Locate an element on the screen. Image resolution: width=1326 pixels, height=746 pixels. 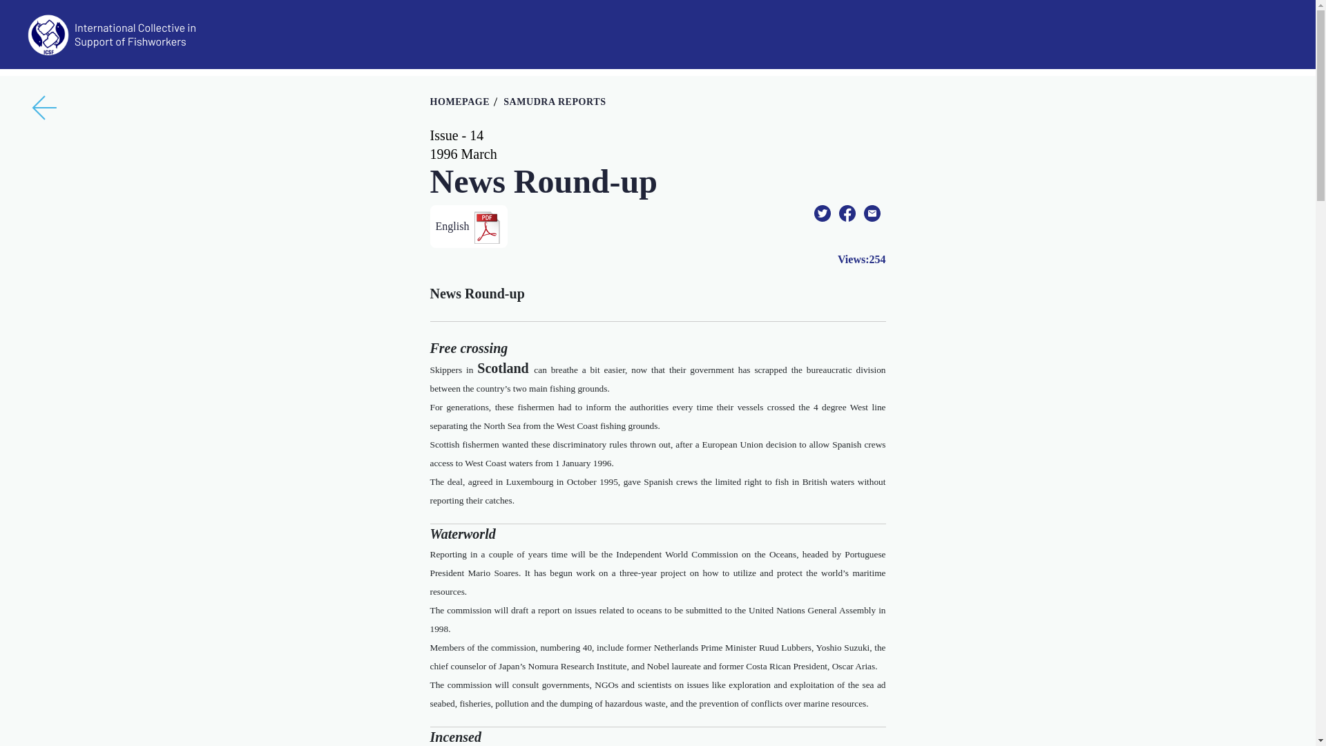
Homepage is located at coordinates (459, 102).